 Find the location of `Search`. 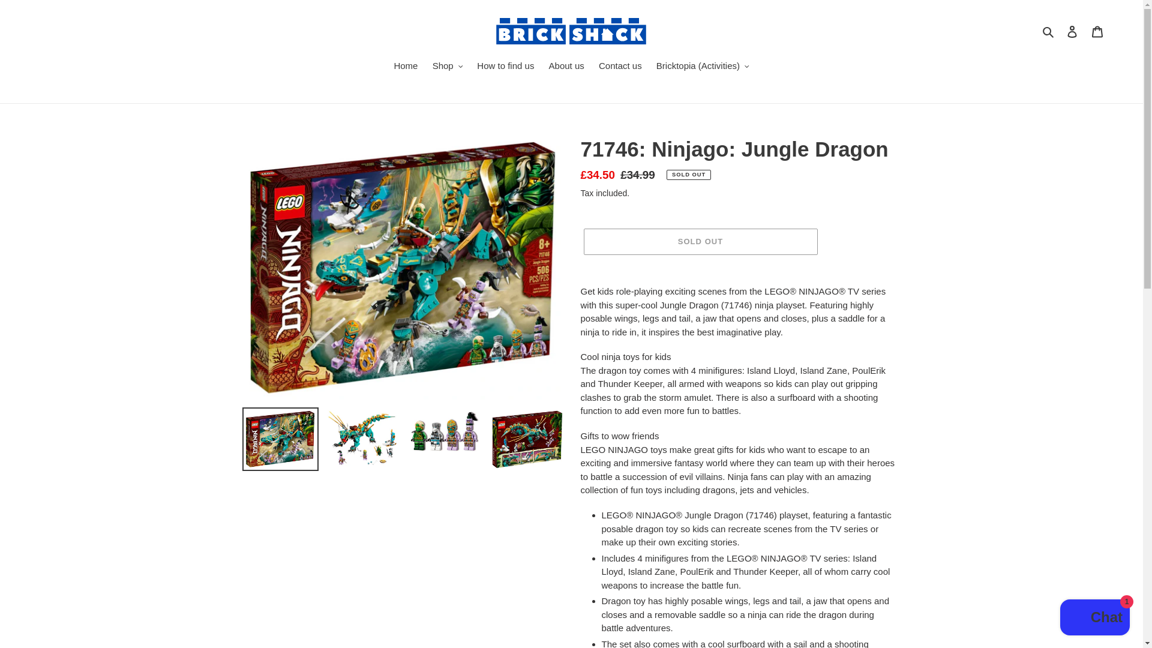

Search is located at coordinates (1049, 31).